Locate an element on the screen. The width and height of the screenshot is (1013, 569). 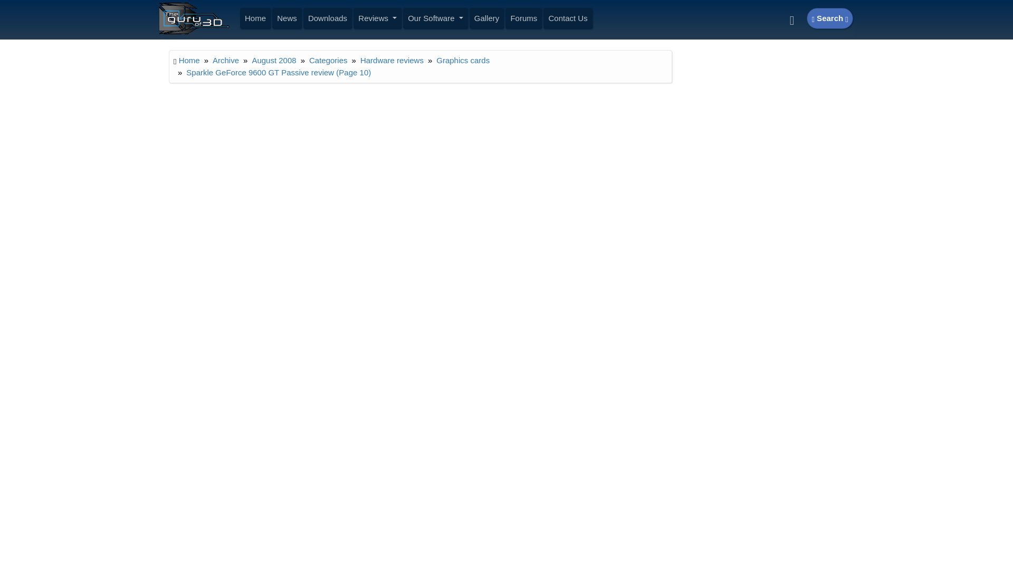
August 2008 is located at coordinates (273, 60).